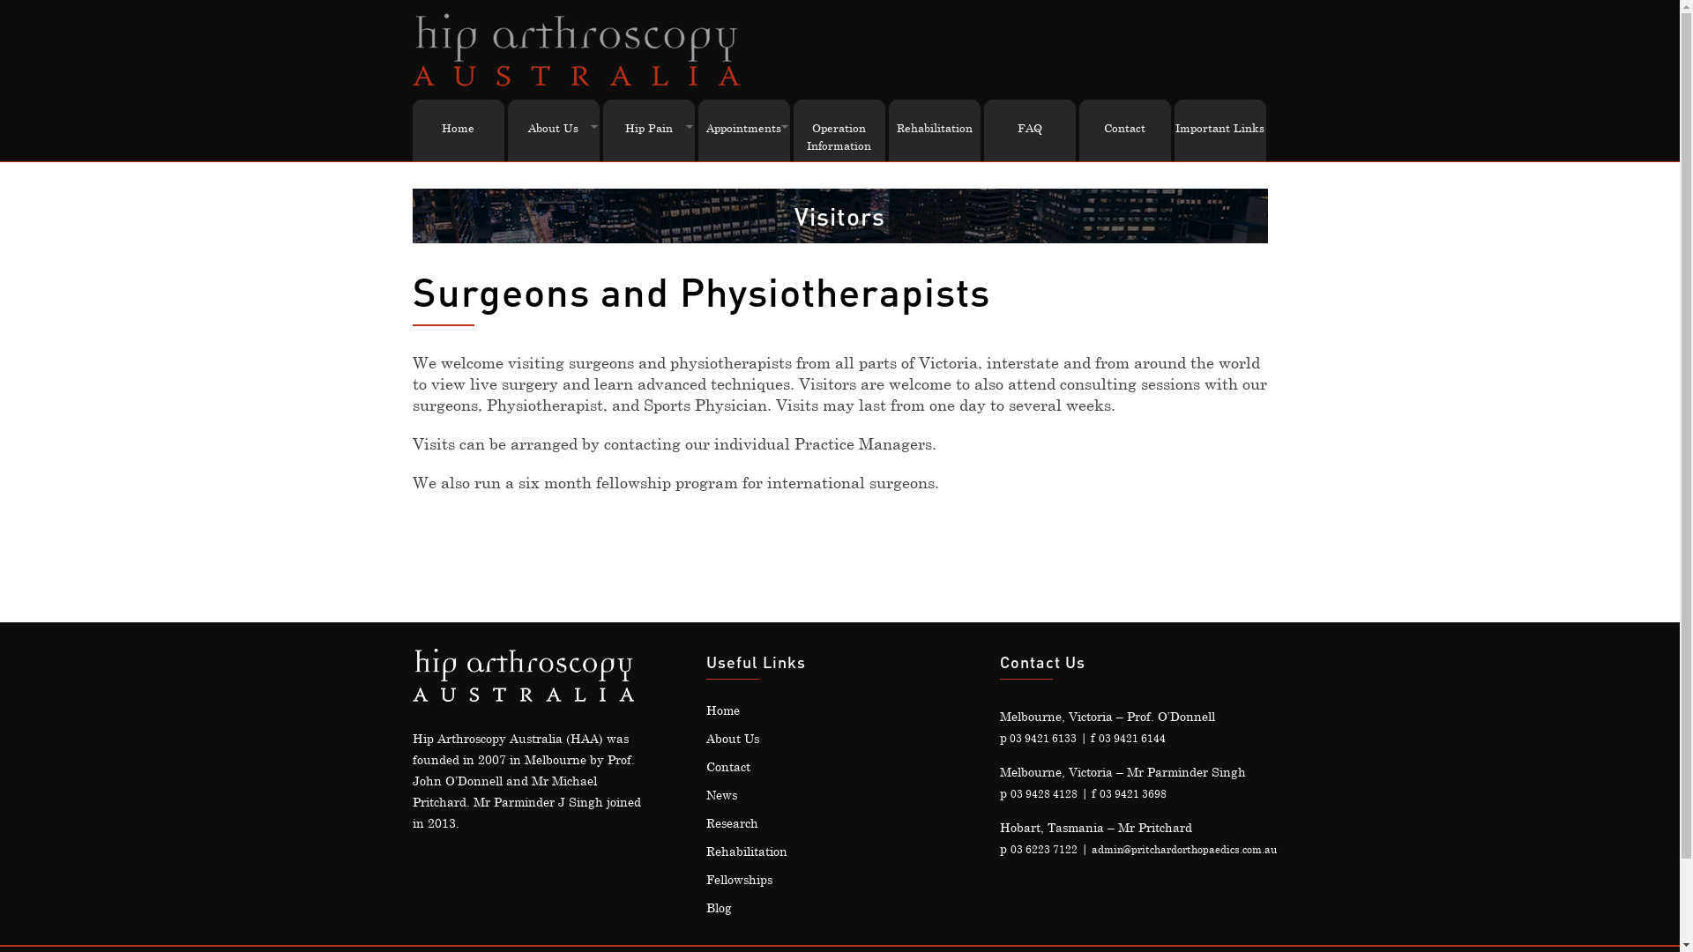 This screenshot has width=1693, height=952. Describe the element at coordinates (733, 739) in the screenshot. I see `About Us` at that location.